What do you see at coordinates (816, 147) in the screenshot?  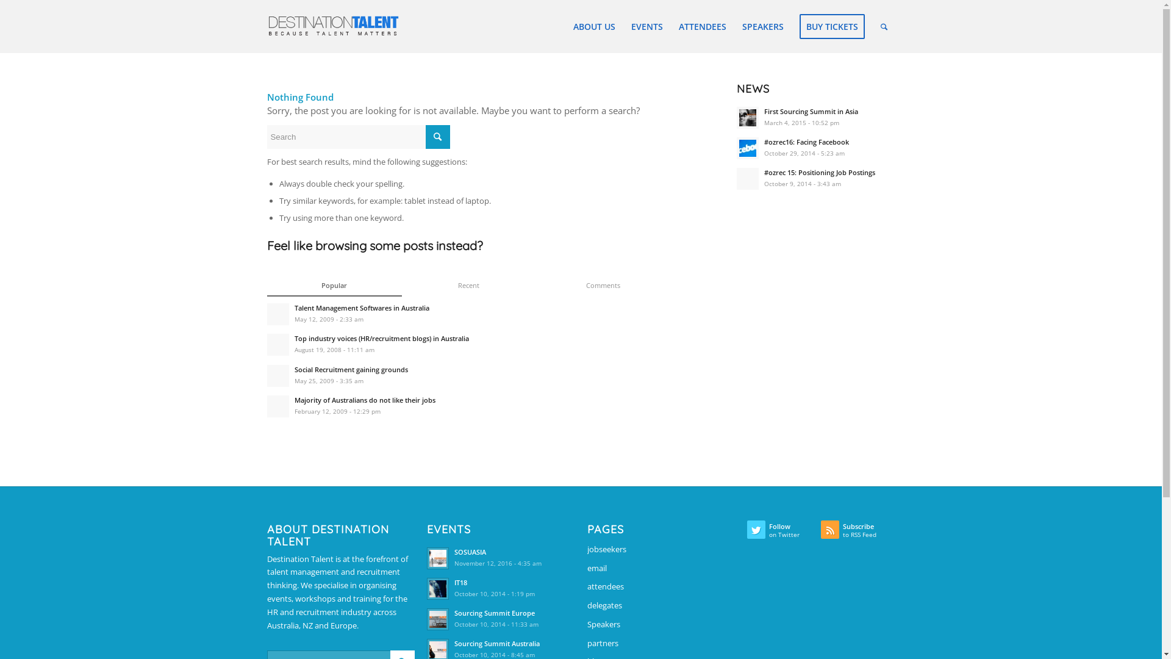 I see `#ozrec16: Facing Facebook
October 29, 2014 - 5:23 am` at bounding box center [816, 147].